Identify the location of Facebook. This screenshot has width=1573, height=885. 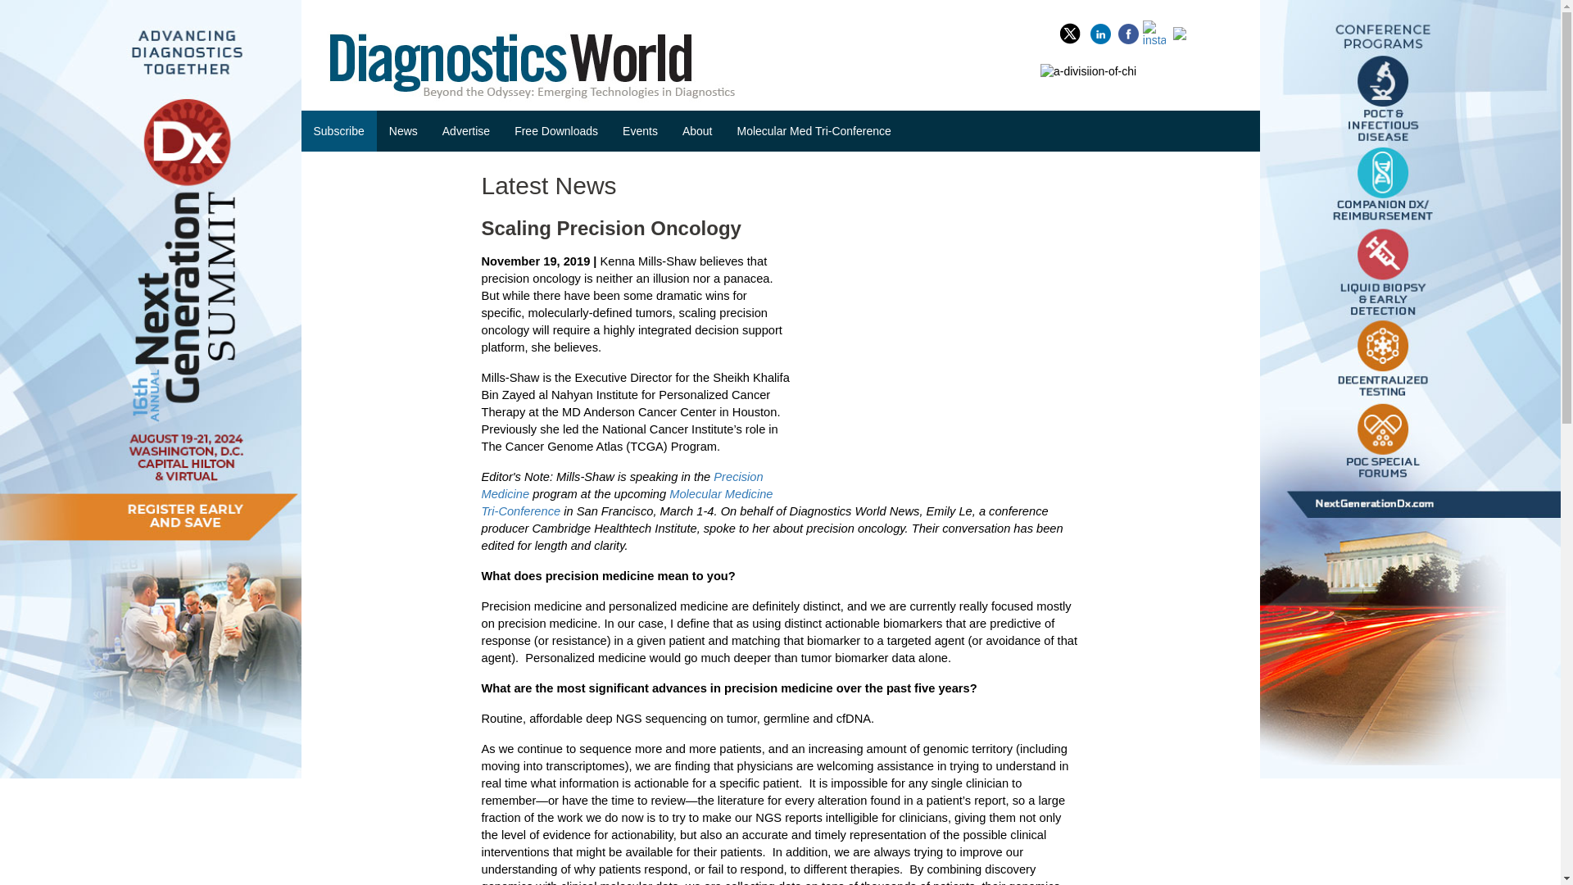
(1131, 31).